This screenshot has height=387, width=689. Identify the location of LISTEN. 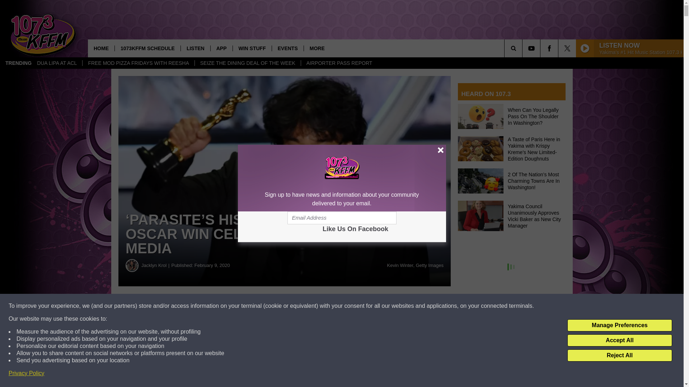
(195, 48).